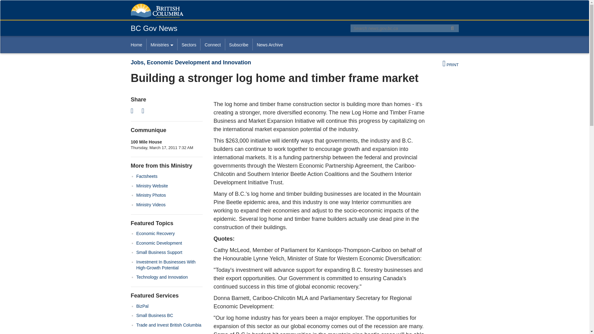 This screenshot has width=594, height=334. Describe the element at coordinates (212, 45) in the screenshot. I see `Connect` at that location.